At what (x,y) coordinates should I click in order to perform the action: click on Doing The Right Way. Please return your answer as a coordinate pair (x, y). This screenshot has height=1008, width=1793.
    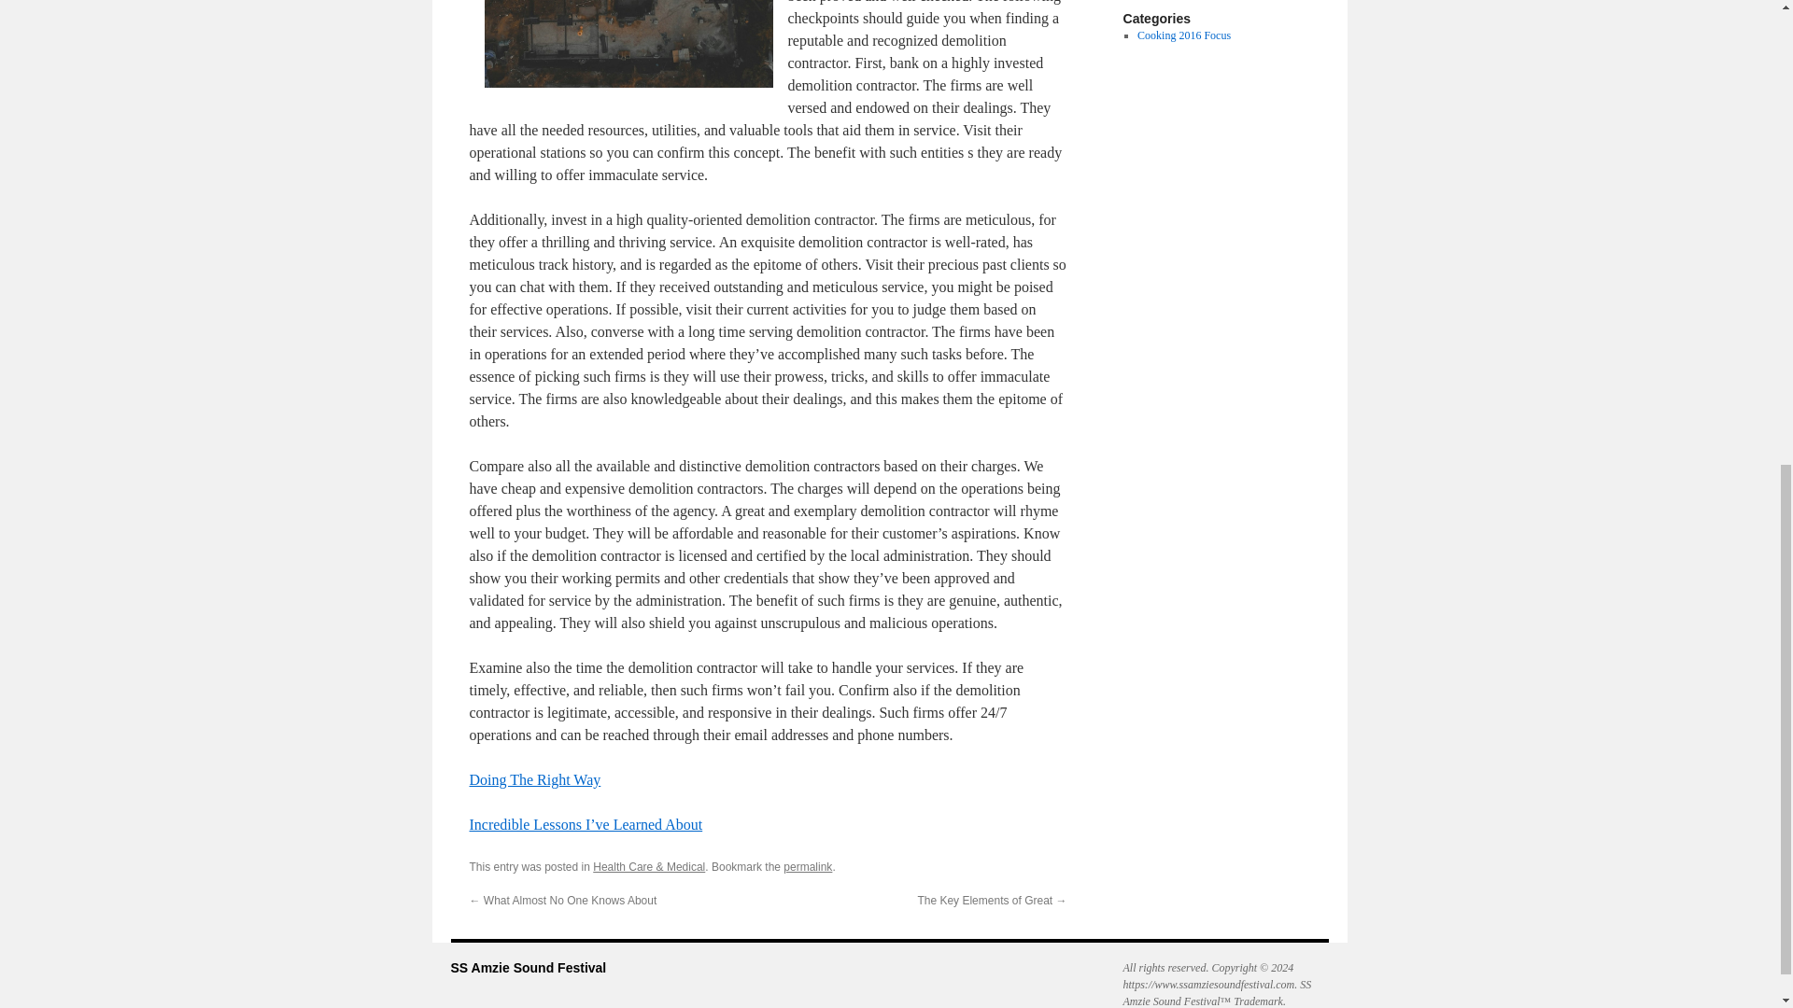
    Looking at the image, I should click on (534, 779).